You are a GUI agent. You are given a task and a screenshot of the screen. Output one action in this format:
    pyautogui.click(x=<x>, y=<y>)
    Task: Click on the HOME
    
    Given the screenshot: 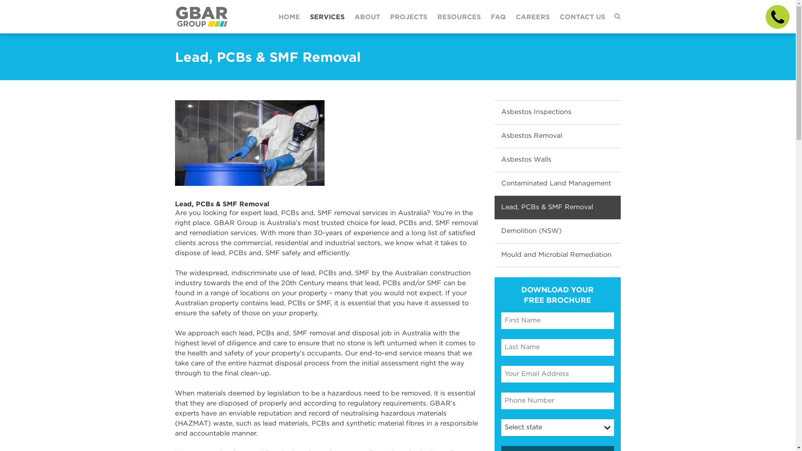 What is the action you would take?
    pyautogui.click(x=289, y=17)
    